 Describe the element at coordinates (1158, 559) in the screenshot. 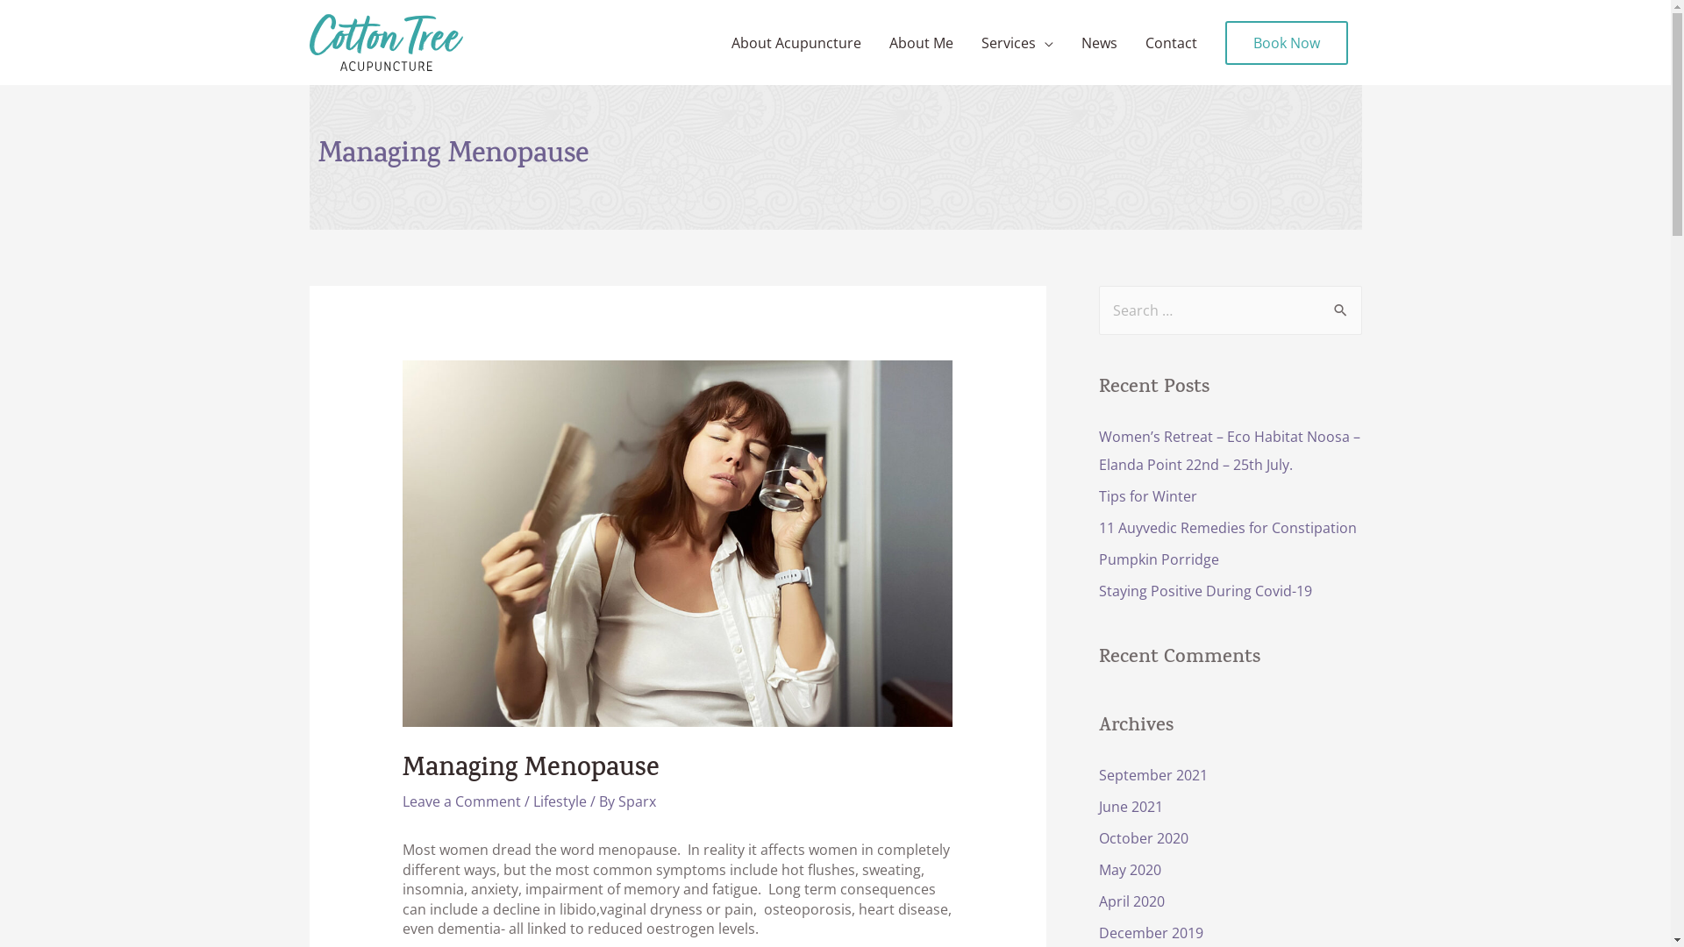

I see `Pumpkin Porridge` at that location.